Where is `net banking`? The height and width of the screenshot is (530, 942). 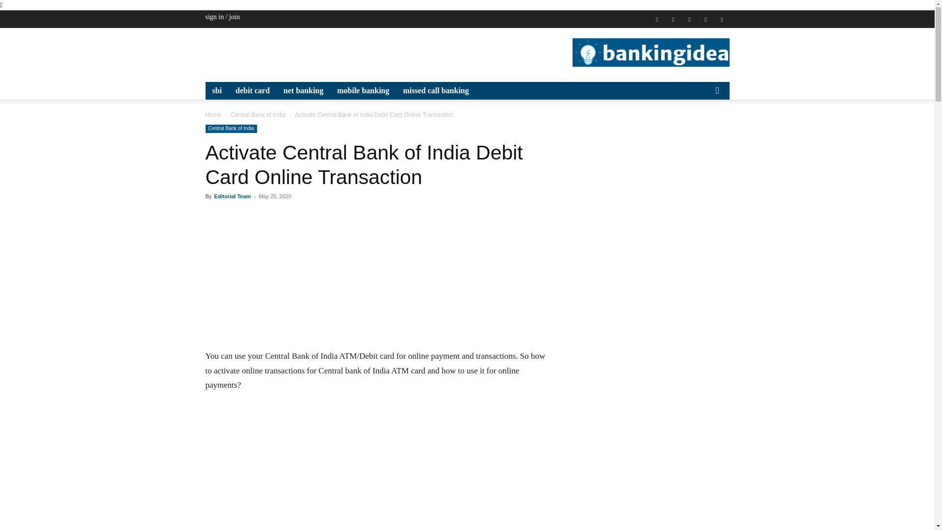
net banking is located at coordinates (303, 91).